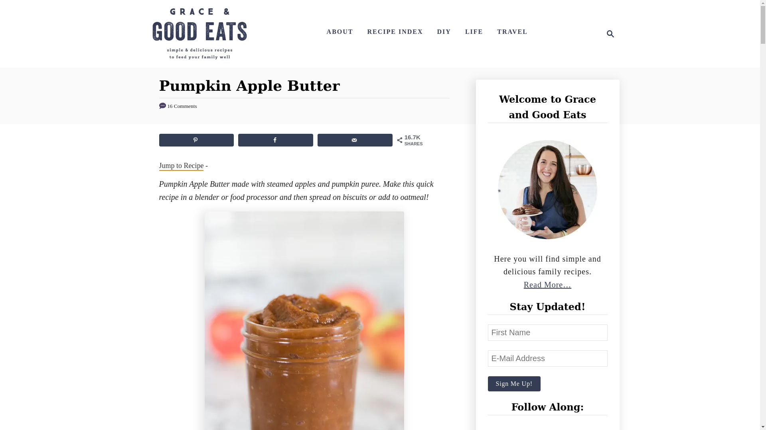 The height and width of the screenshot is (430, 766). Describe the element at coordinates (340, 32) in the screenshot. I see `Sign Me Up!` at that location.